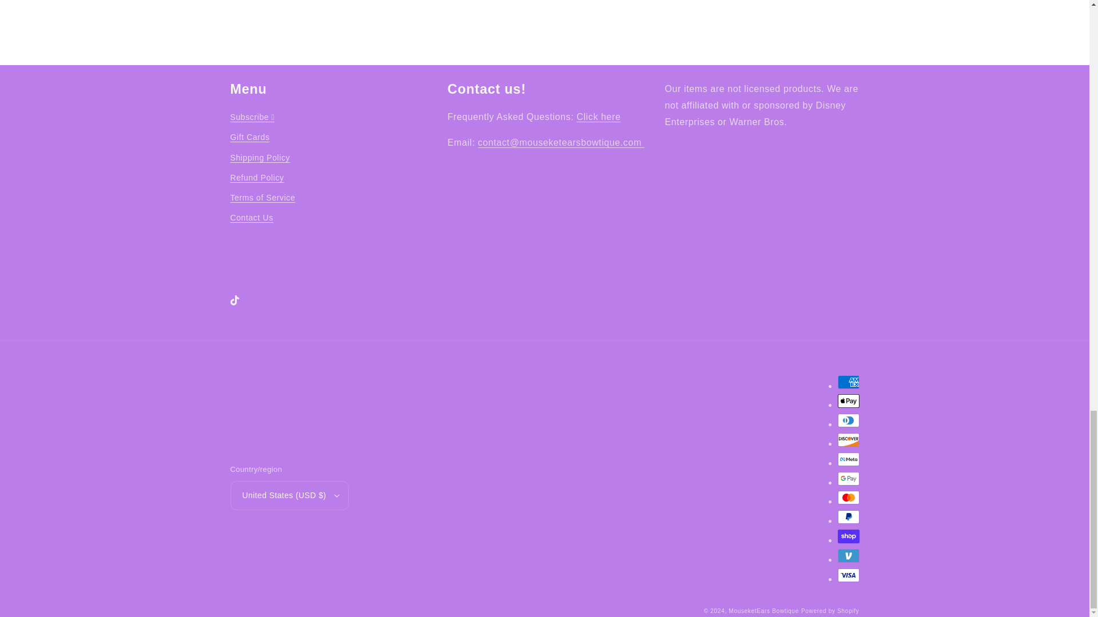 This screenshot has width=1098, height=617. Describe the element at coordinates (848, 479) in the screenshot. I see `Google Pay` at that location.